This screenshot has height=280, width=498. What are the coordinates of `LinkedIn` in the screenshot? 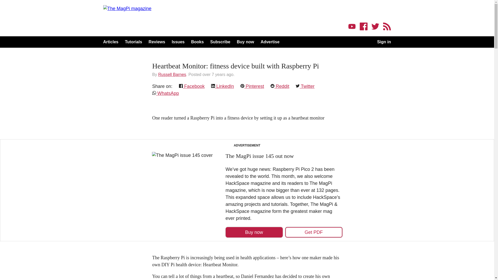 It's located at (223, 86).